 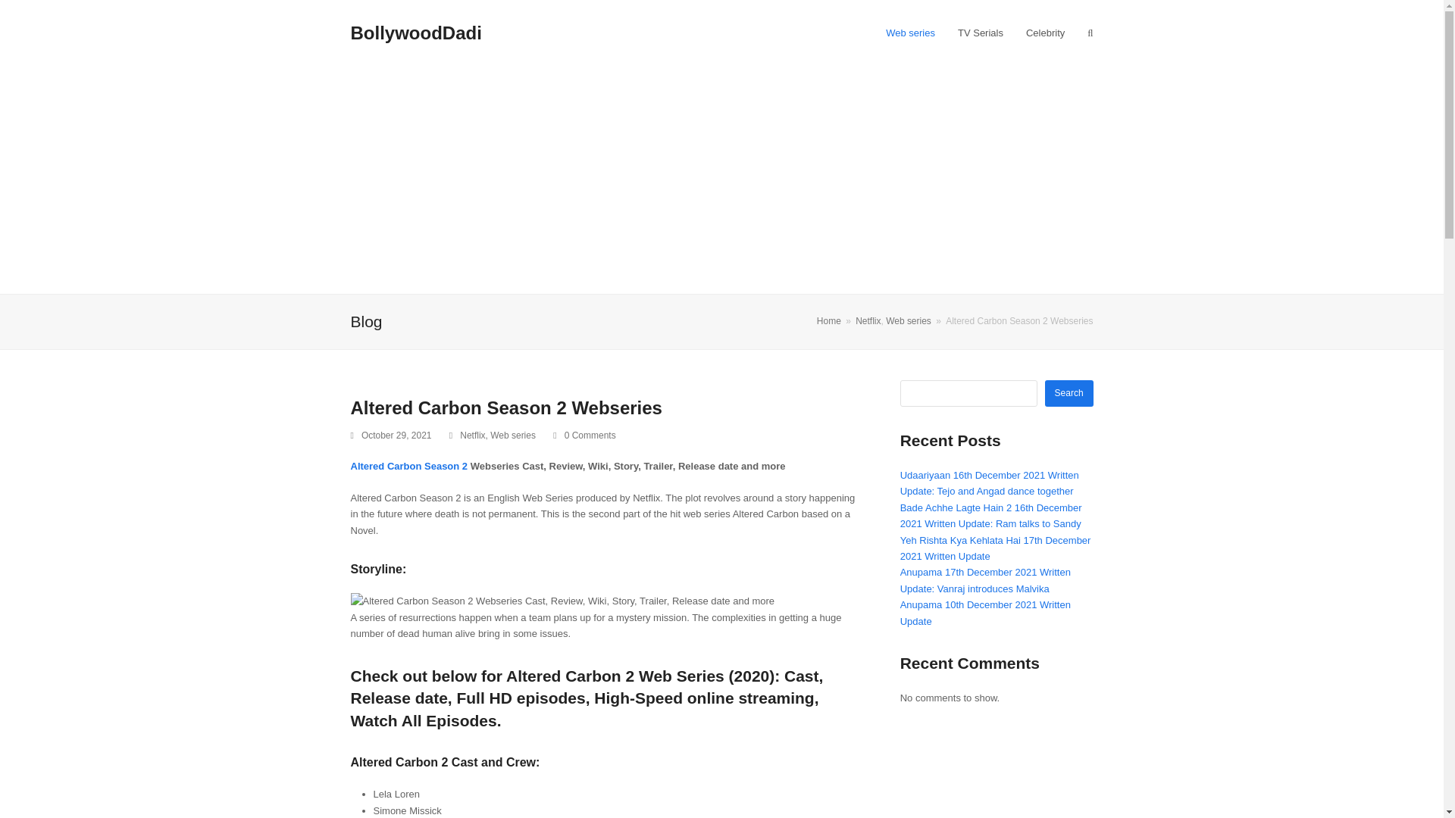 I want to click on 0 Comments, so click(x=584, y=436).